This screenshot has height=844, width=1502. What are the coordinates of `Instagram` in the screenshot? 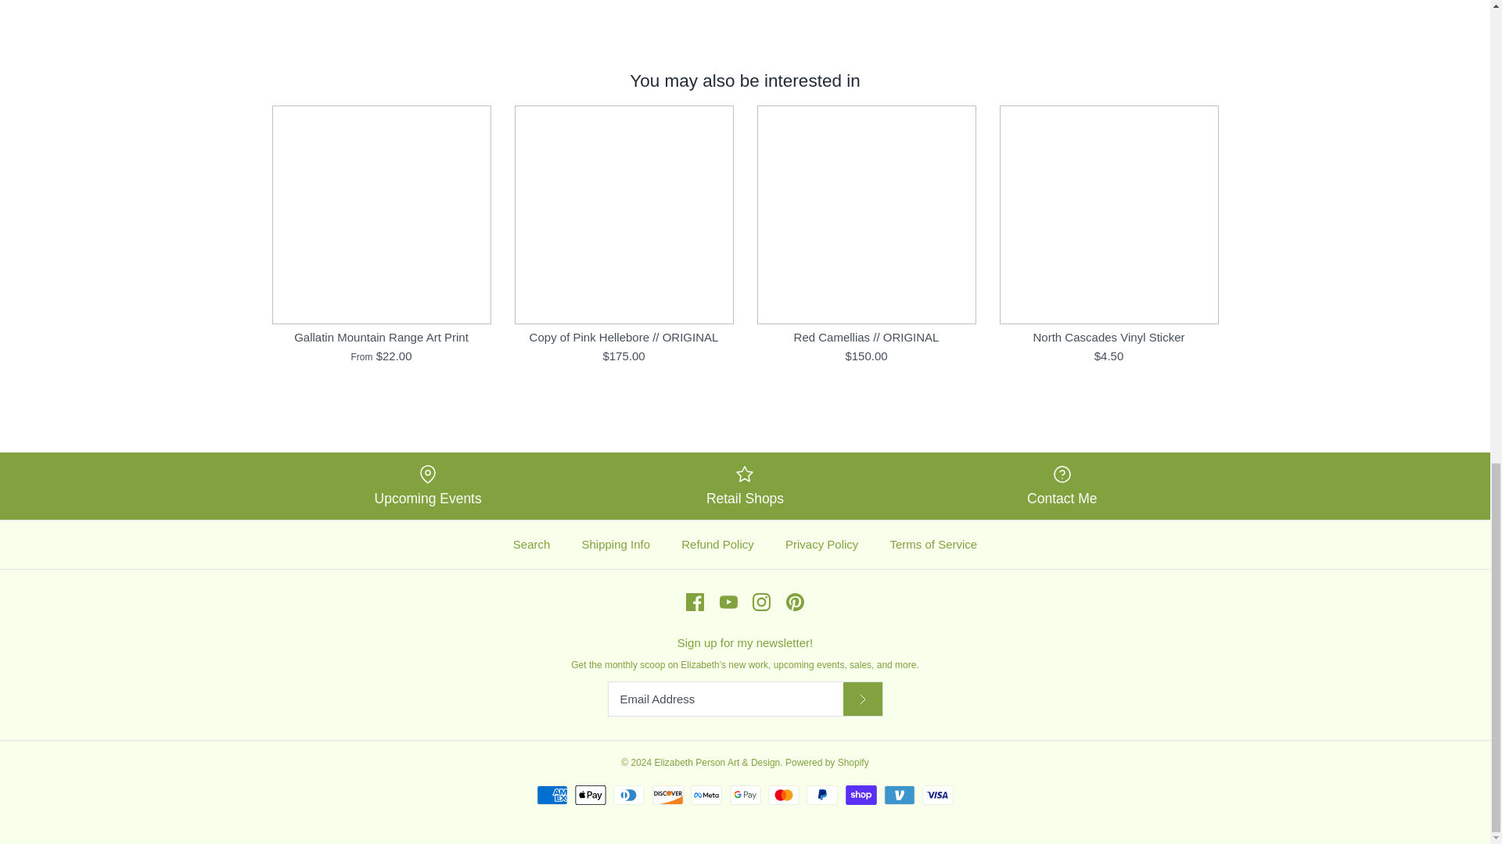 It's located at (760, 602).